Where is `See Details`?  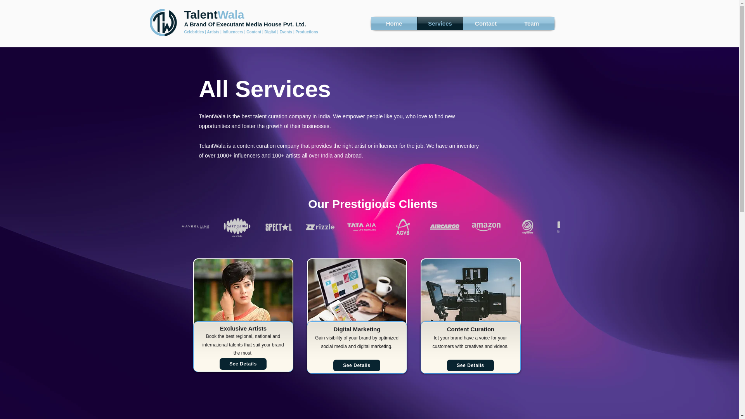 See Details is located at coordinates (470, 365).